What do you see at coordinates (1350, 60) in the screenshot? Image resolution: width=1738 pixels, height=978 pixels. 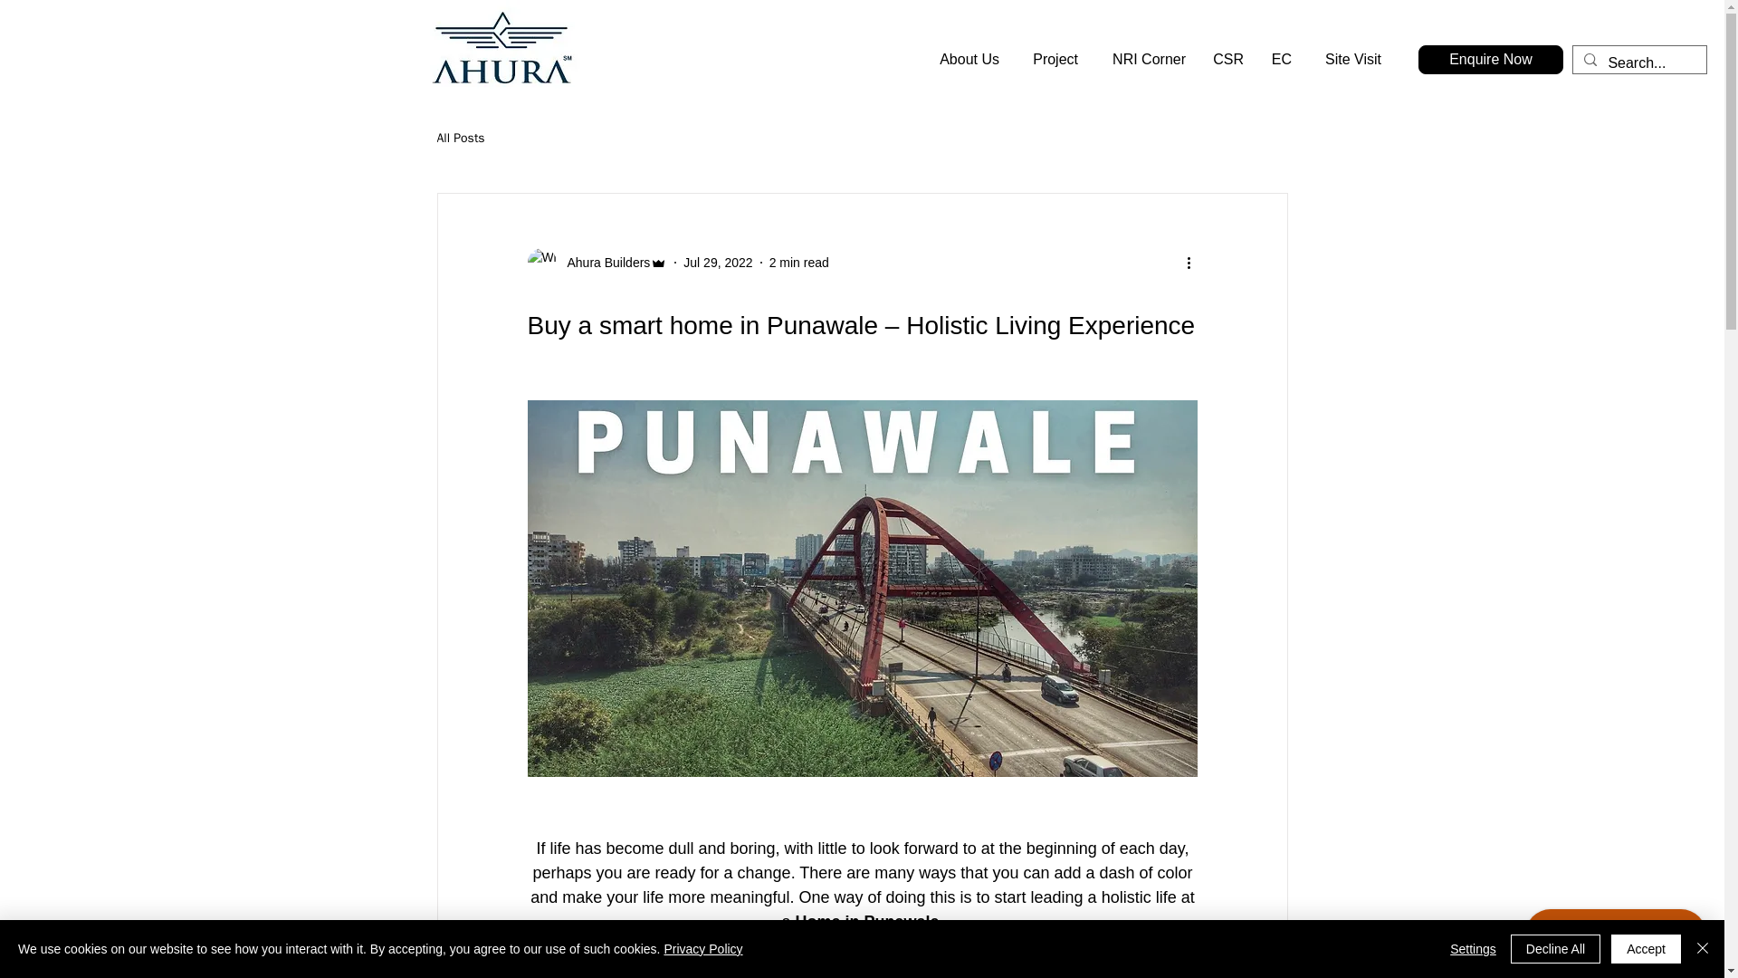 I see `Site Visit` at bounding box center [1350, 60].